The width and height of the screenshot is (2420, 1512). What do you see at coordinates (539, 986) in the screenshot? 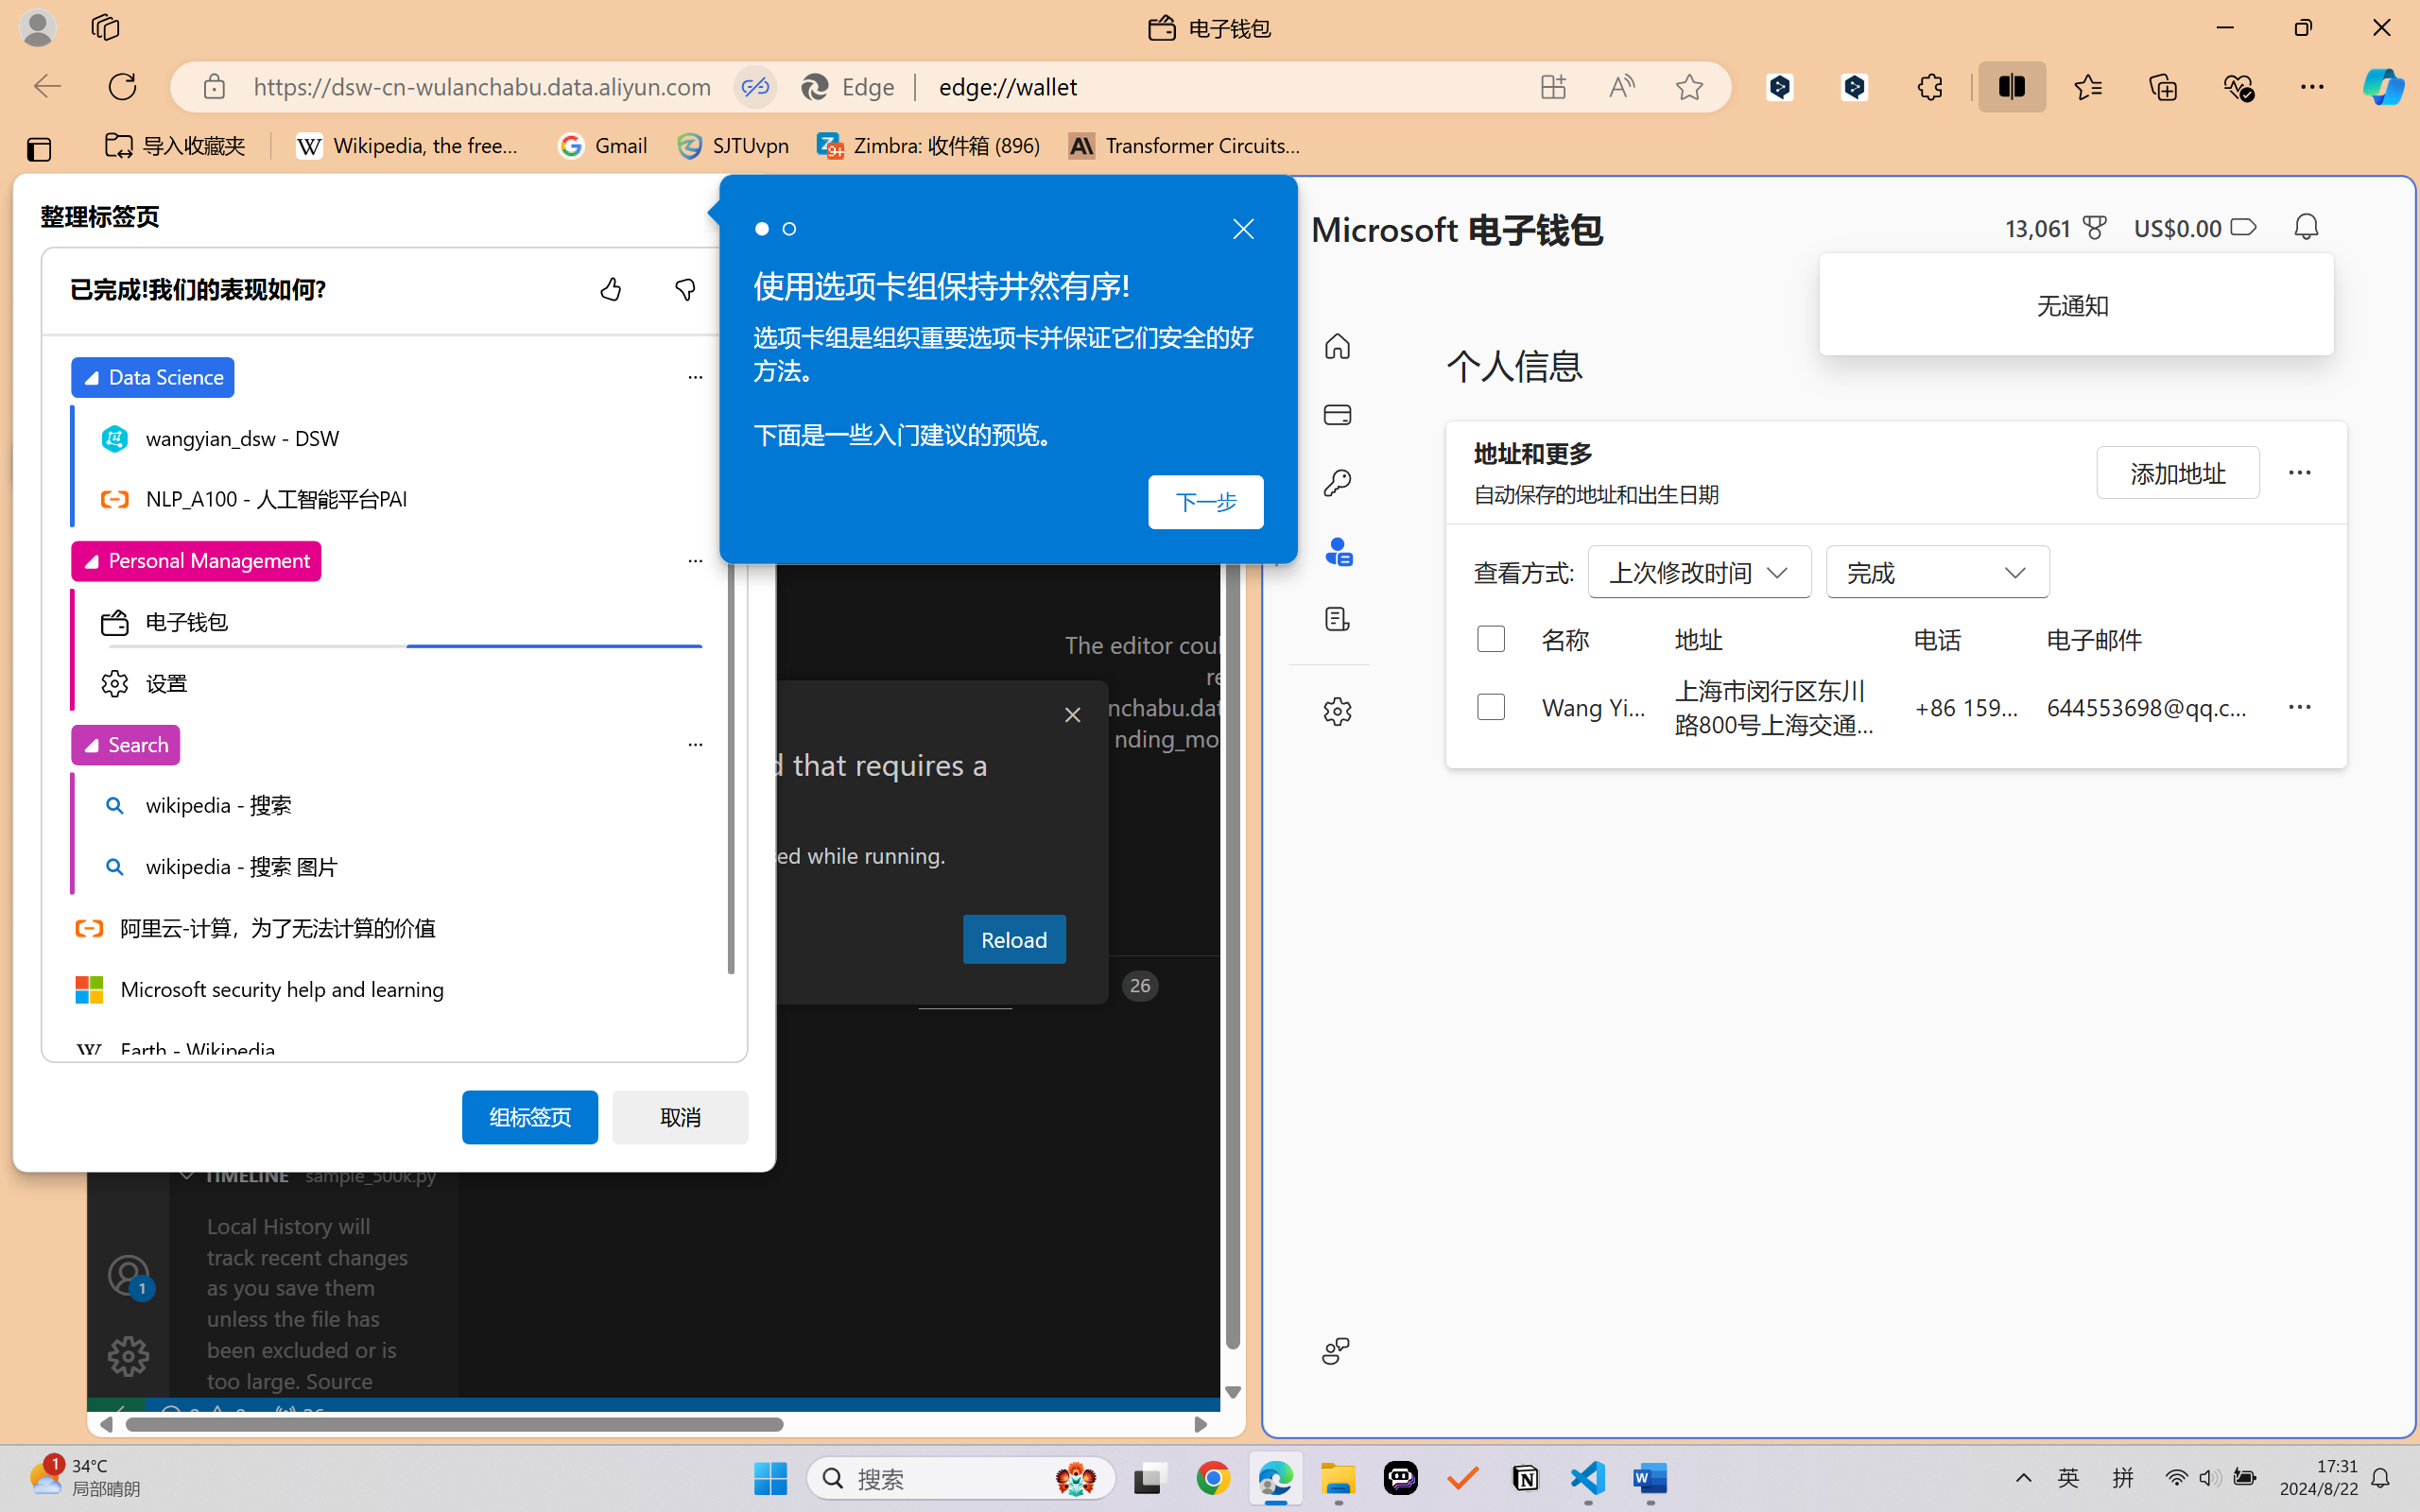
I see `Problems (Ctrl+Shift+M)` at bounding box center [539, 986].